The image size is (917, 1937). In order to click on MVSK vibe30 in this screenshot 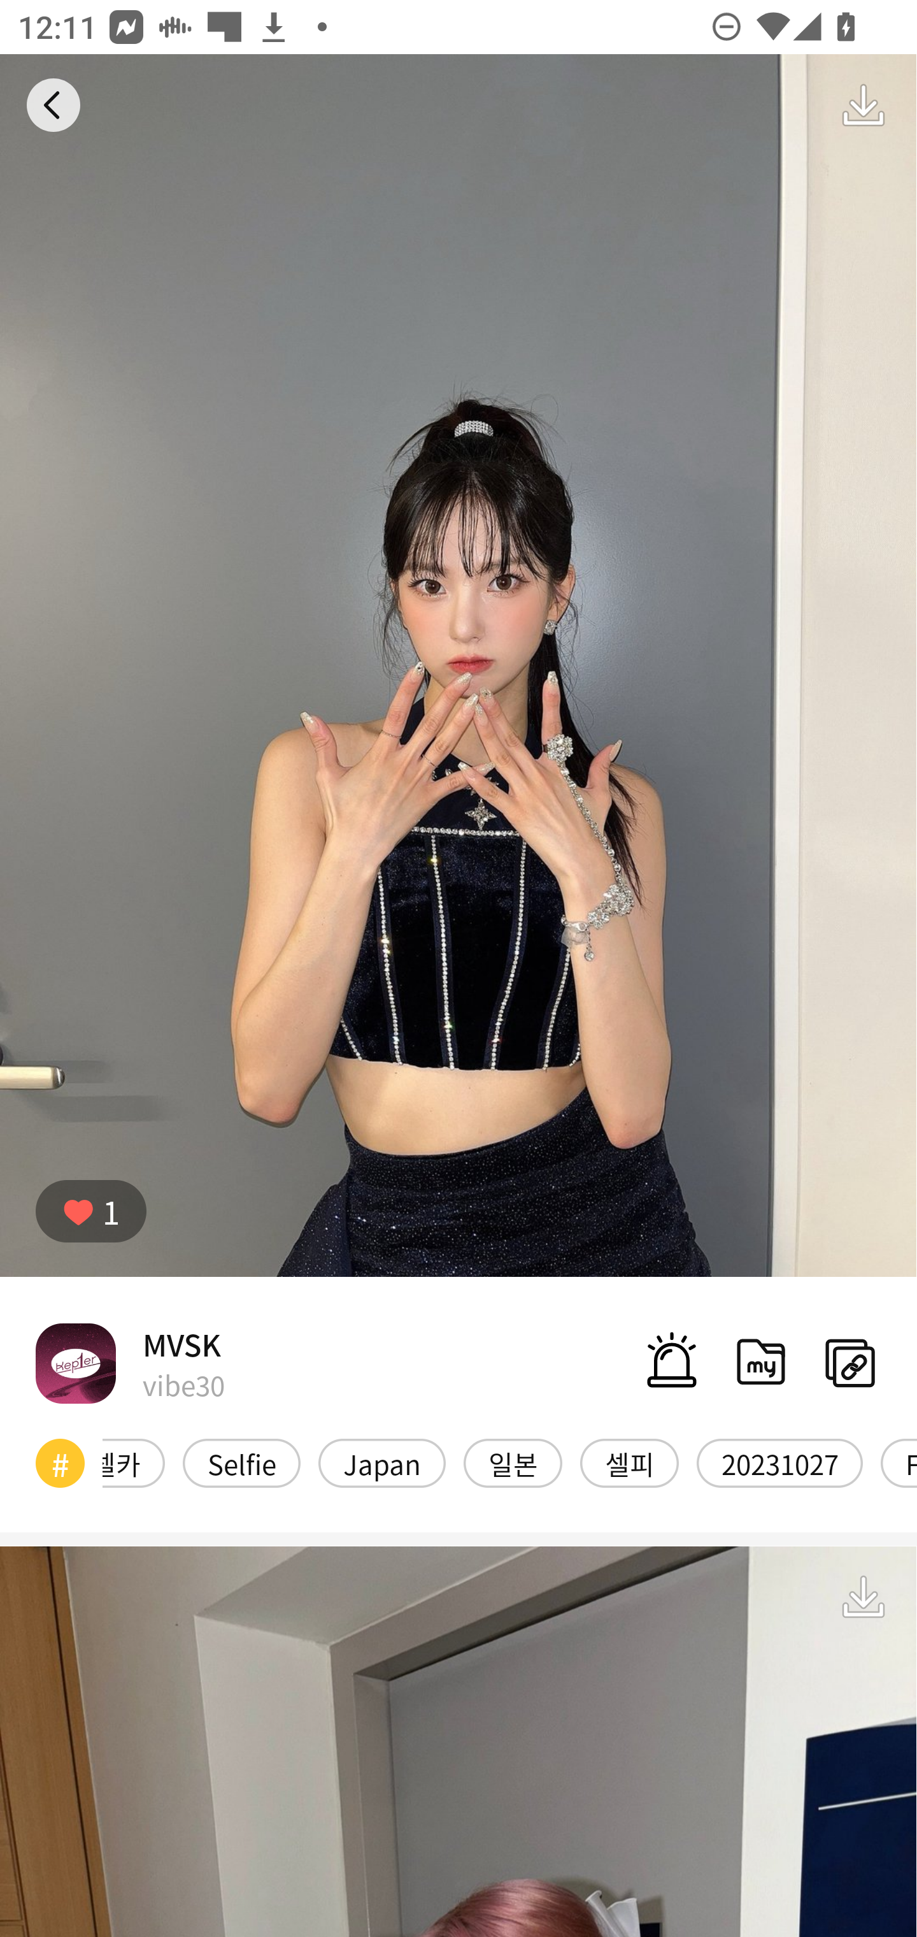, I will do `click(130, 1362)`.